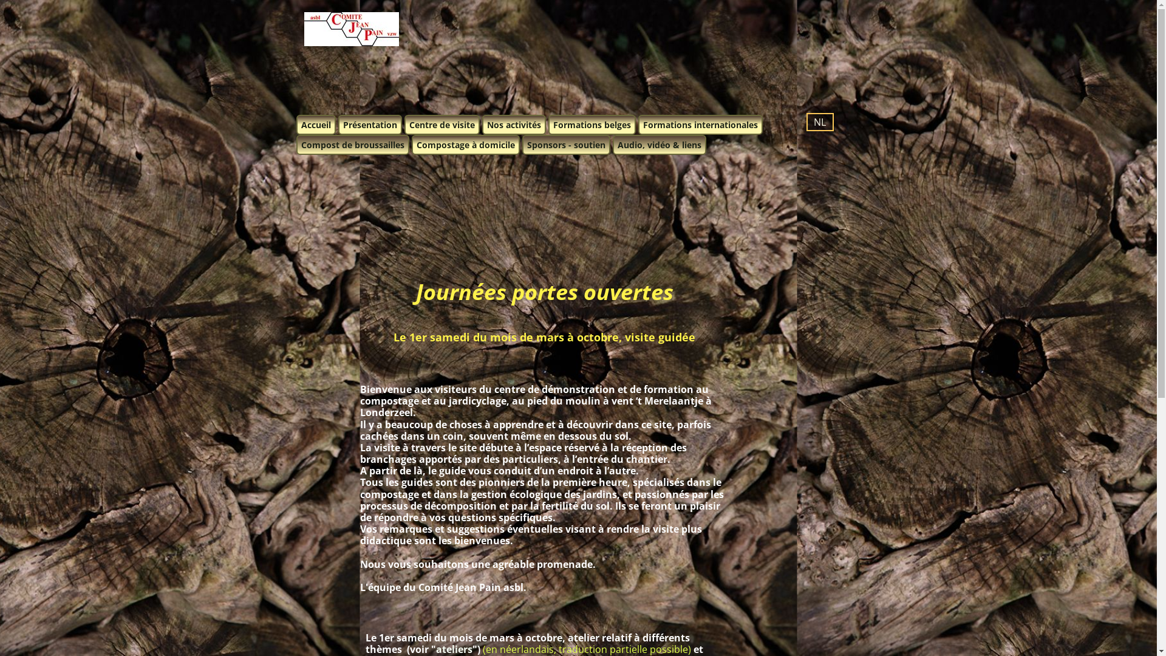 The height and width of the screenshot is (656, 1166). Describe the element at coordinates (592, 124) in the screenshot. I see `Formations belges` at that location.